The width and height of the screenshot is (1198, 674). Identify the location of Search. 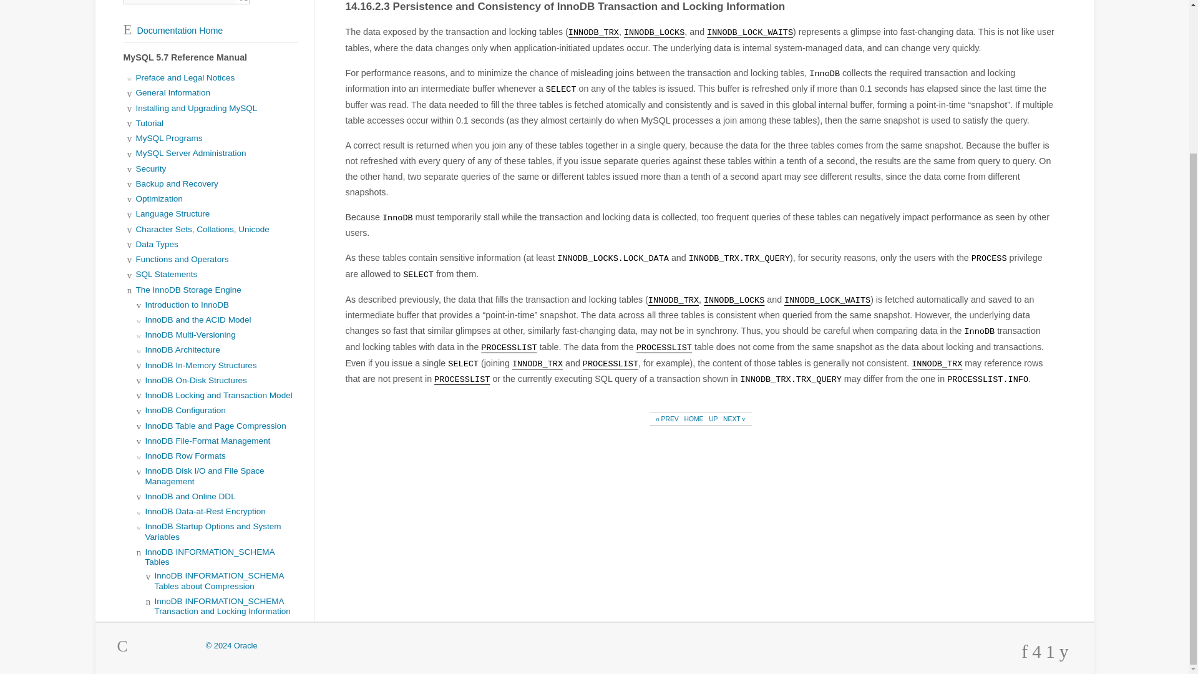
(243, 2).